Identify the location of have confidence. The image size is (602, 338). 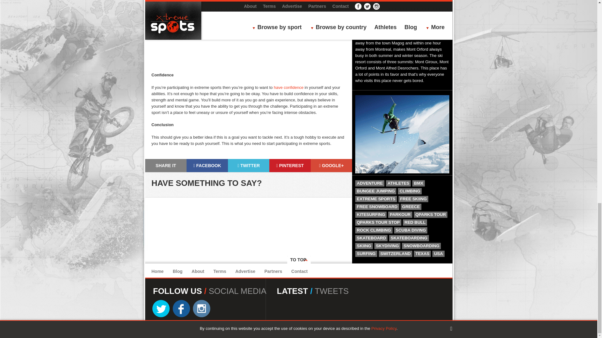
(288, 87).